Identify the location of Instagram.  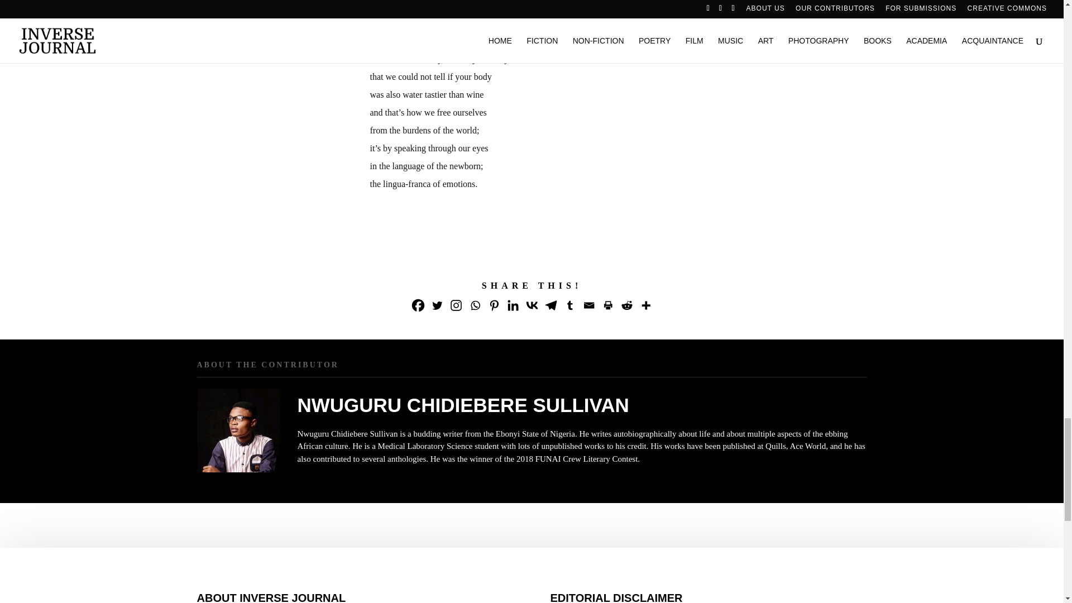
(456, 305).